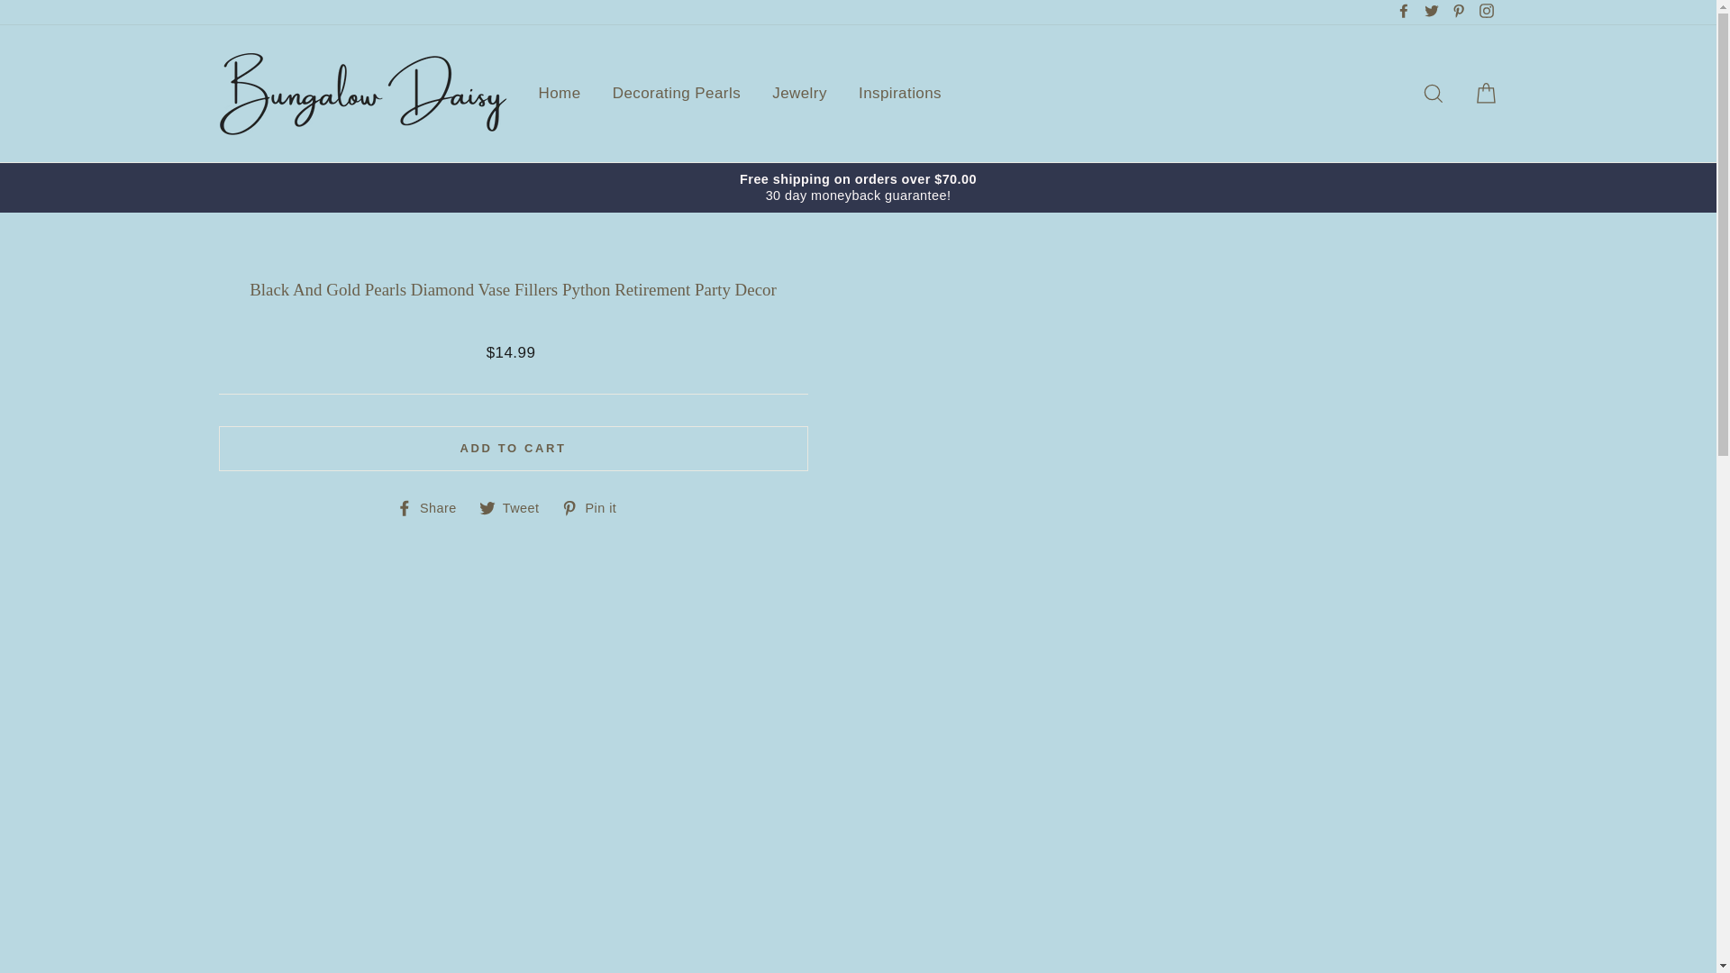 The width and height of the screenshot is (1730, 973). Describe the element at coordinates (1431, 13) in the screenshot. I see `Bungalow Daisy on Twitter` at that location.